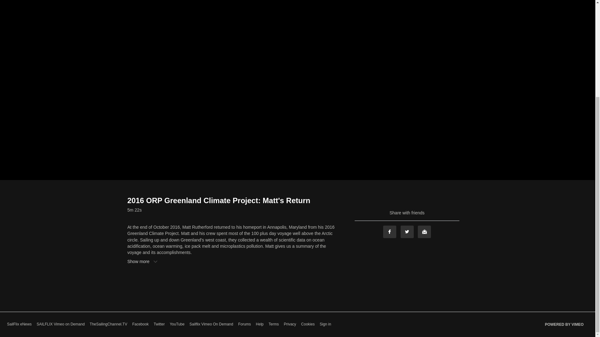  I want to click on SailFlix eNews, so click(19, 324).